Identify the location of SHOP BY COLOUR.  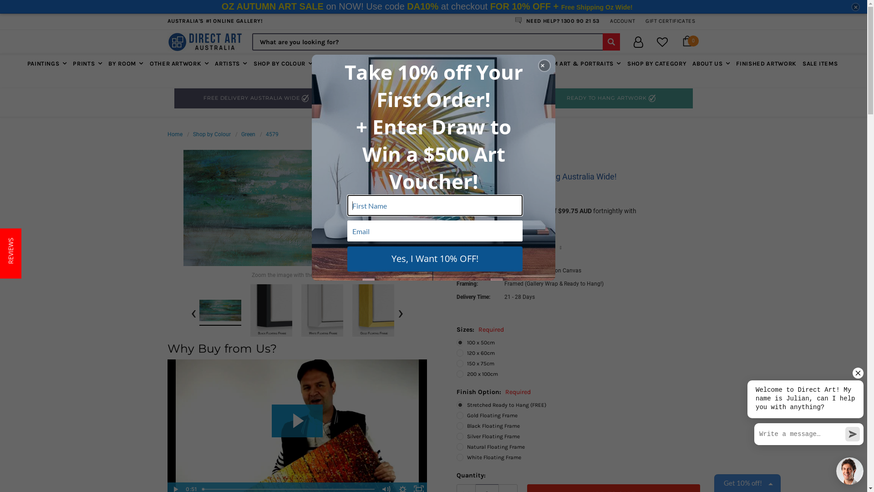
(283, 63).